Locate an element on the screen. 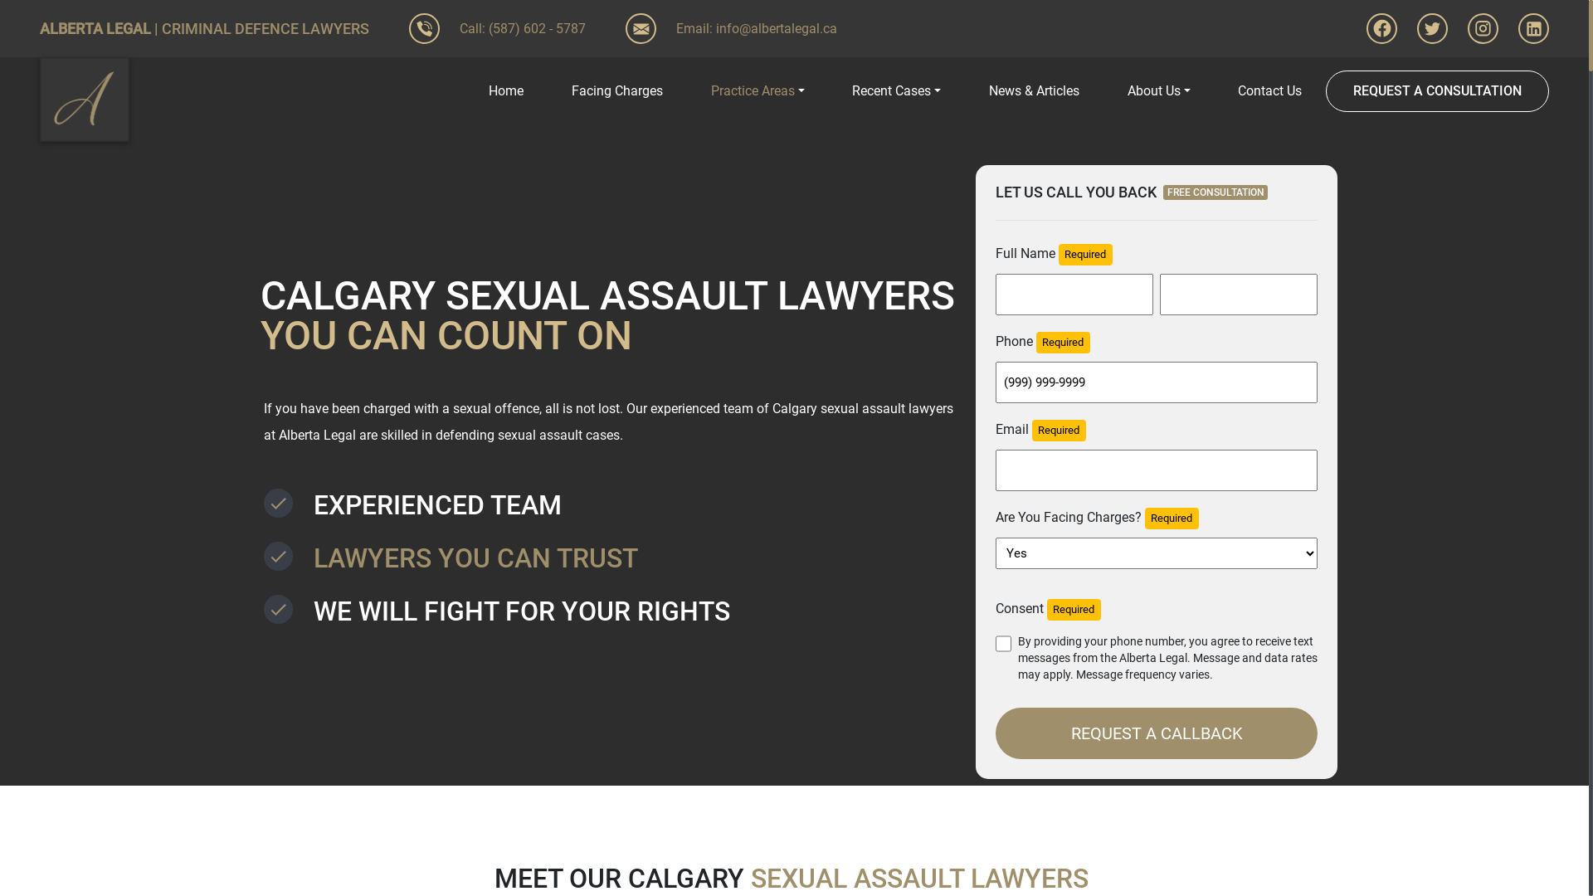 The height and width of the screenshot is (896, 1593). About Us is located at coordinates (1159, 91).